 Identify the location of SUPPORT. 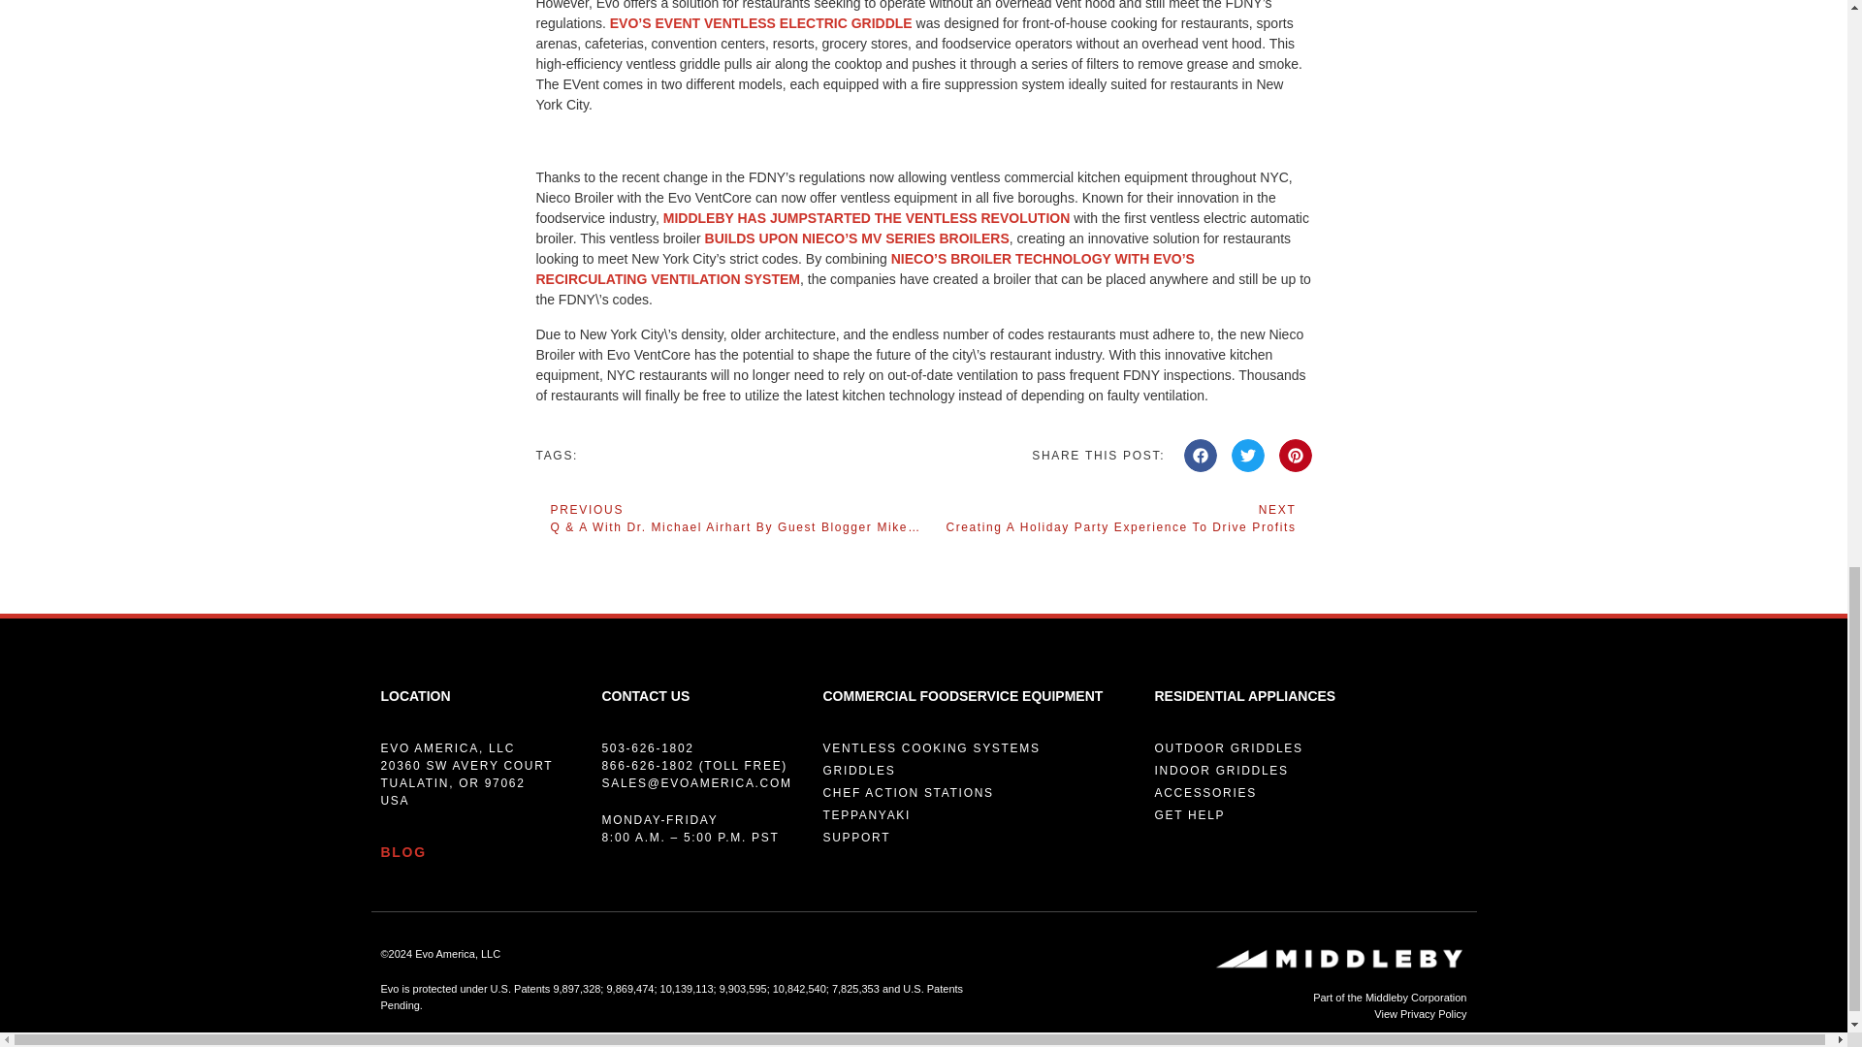
(978, 838).